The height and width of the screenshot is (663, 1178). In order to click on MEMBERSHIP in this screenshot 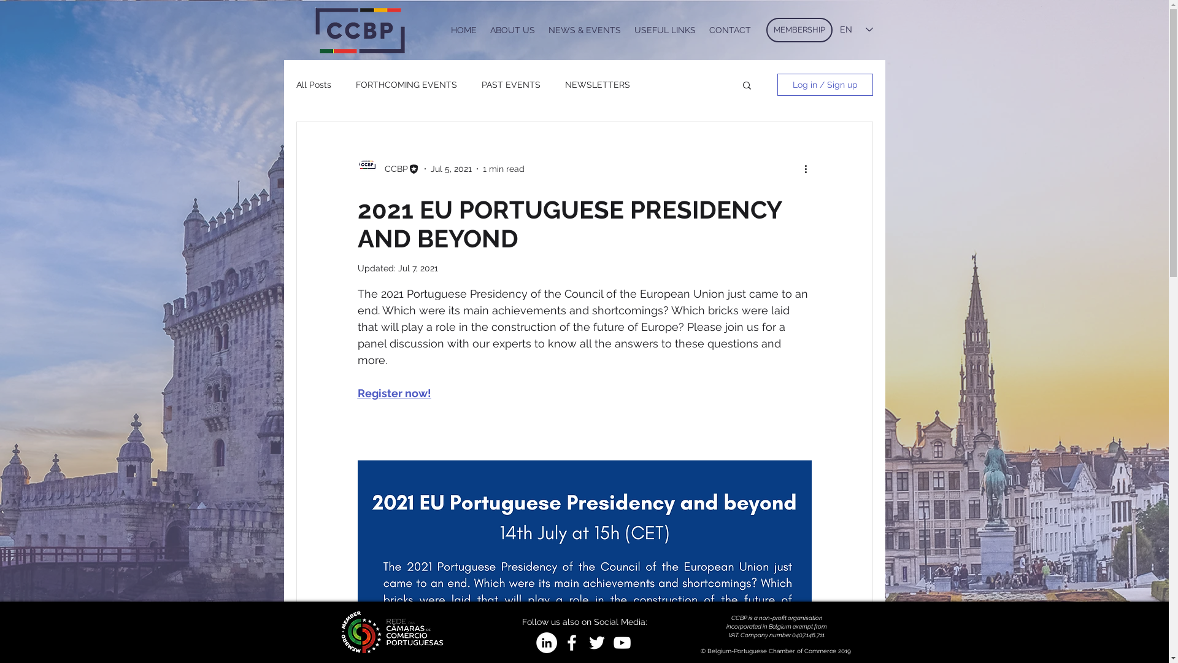, I will do `click(799, 30)`.